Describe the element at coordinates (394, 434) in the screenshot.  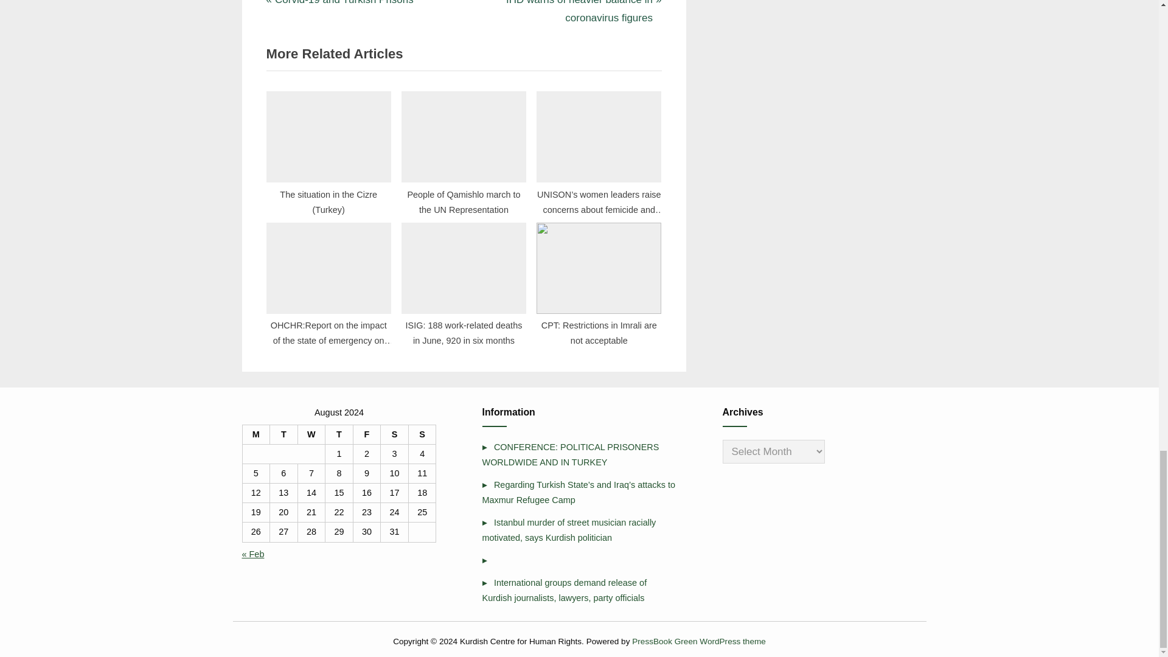
I see `Saturday` at that location.